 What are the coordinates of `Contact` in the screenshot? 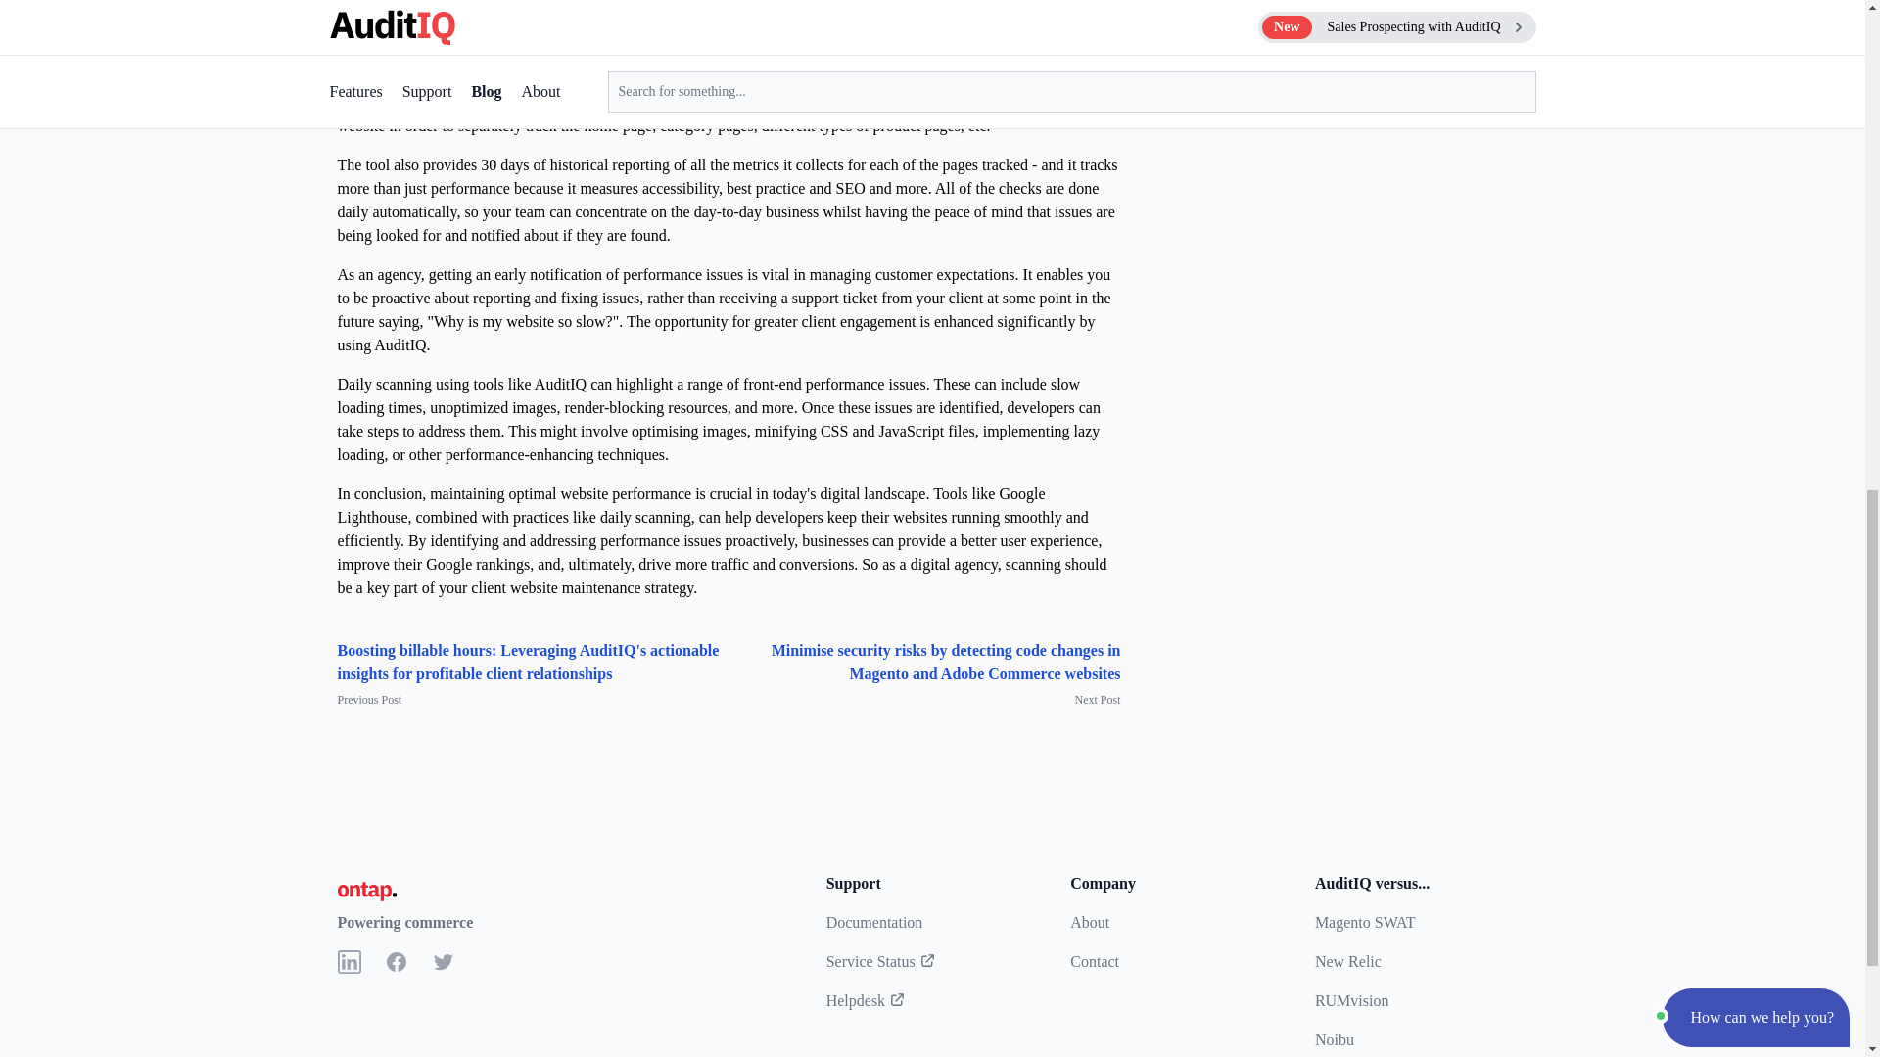 It's located at (1094, 961).